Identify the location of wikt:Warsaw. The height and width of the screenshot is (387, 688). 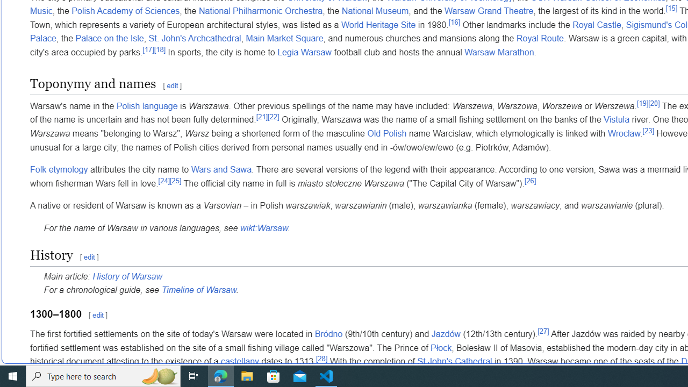
(263, 227).